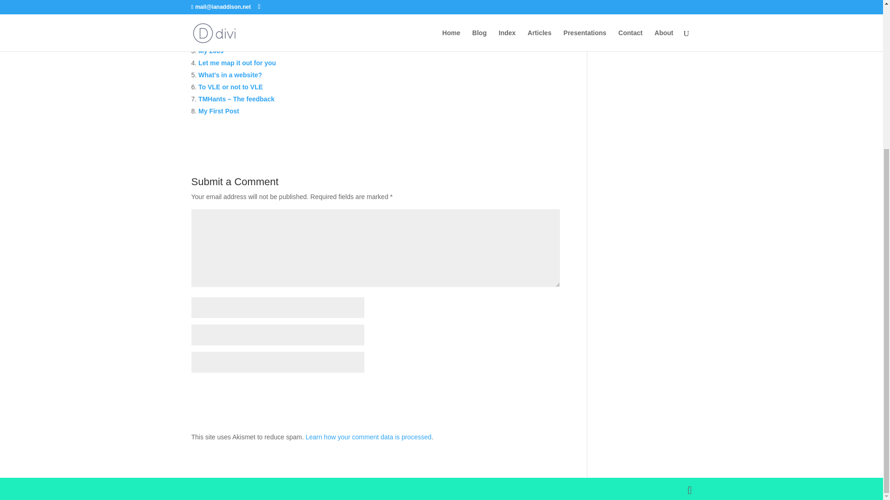 Image resolution: width=890 pixels, height=500 pixels. What do you see at coordinates (230, 87) in the screenshot?
I see `To VLE or not to VLE` at bounding box center [230, 87].